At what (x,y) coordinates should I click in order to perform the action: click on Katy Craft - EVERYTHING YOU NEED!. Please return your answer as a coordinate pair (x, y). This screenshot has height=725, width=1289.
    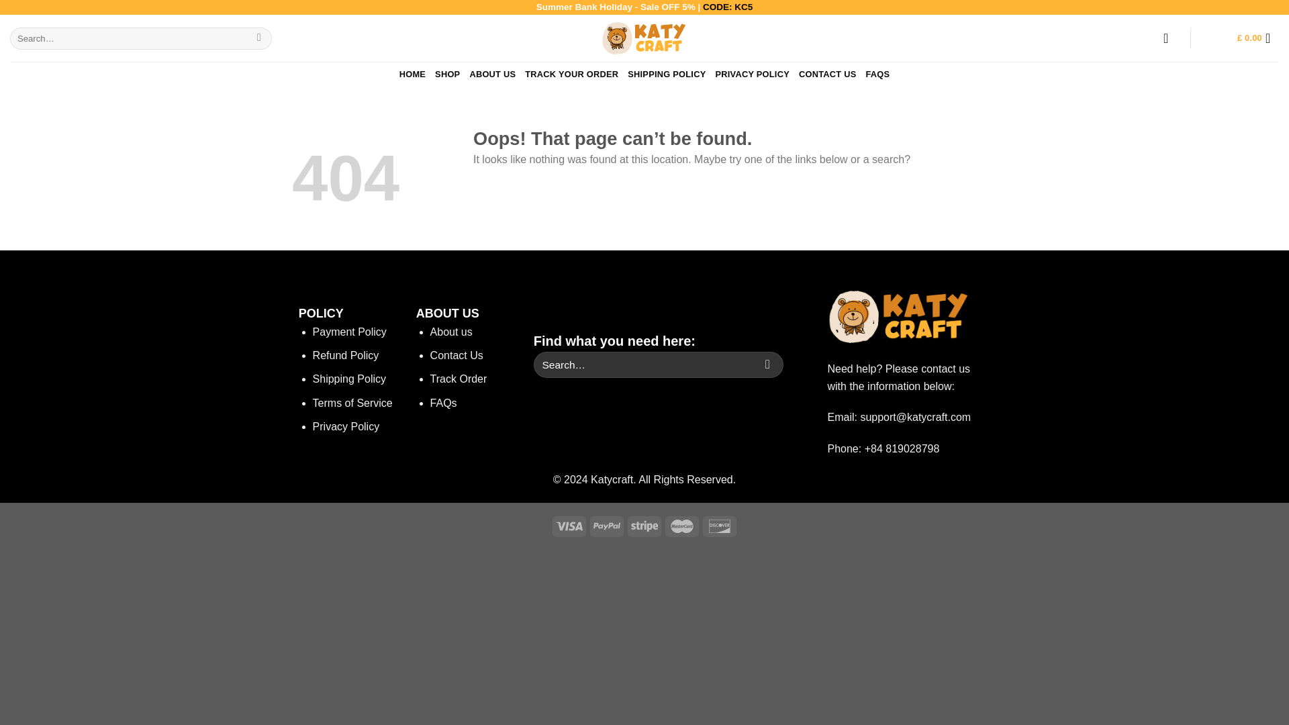
    Looking at the image, I should click on (644, 38).